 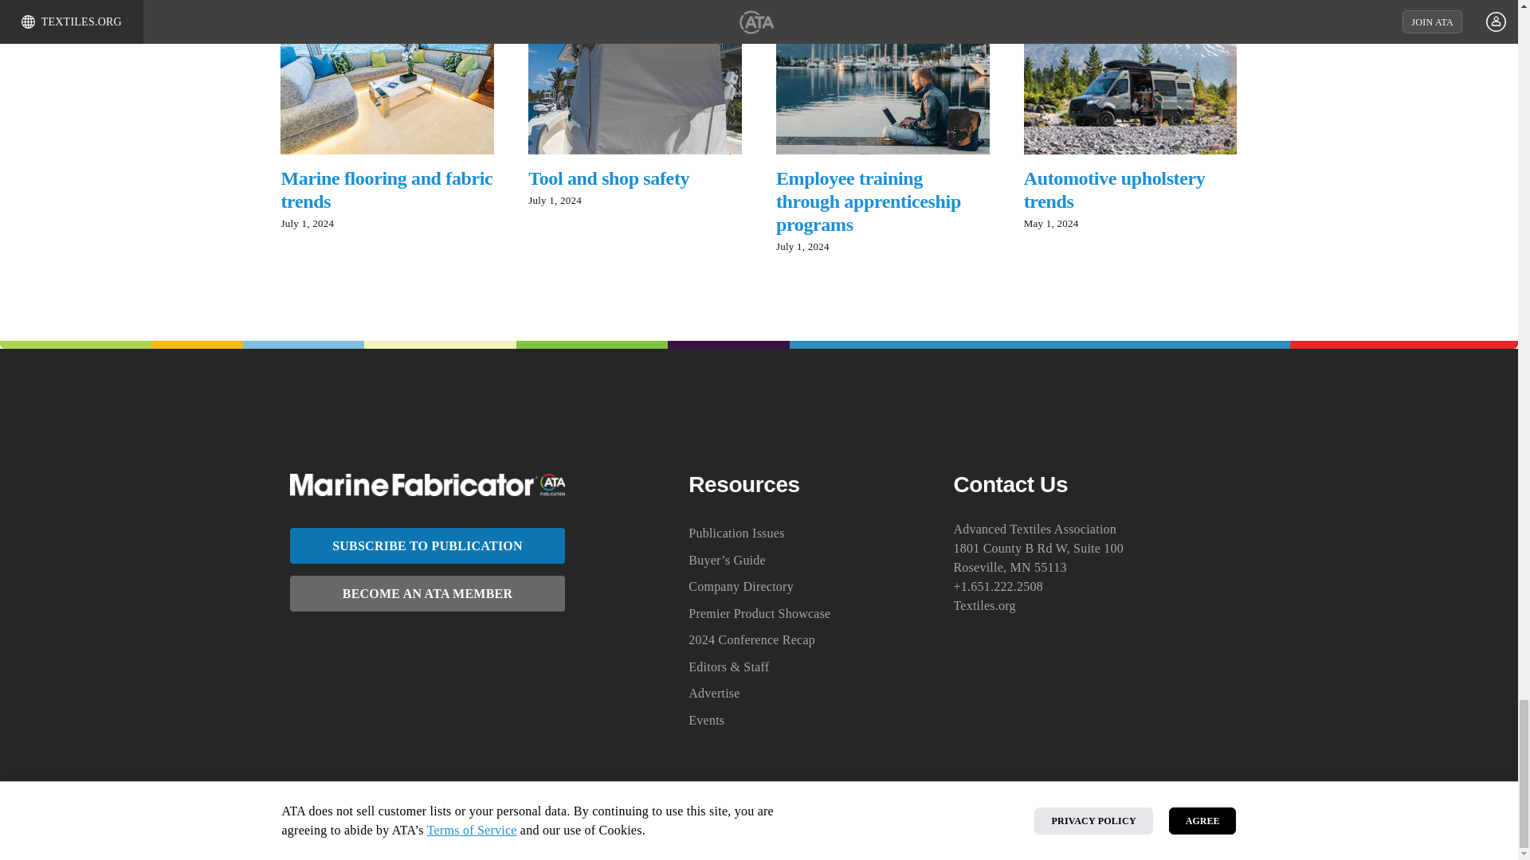 I want to click on Tool and shop safety, so click(x=609, y=178).